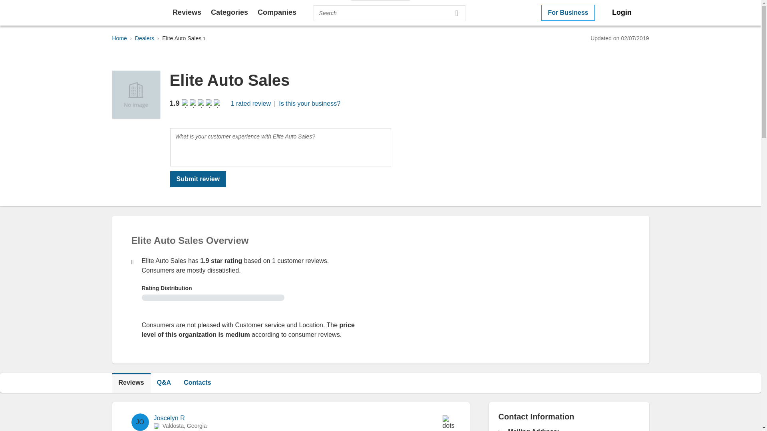 This screenshot has height=431, width=767. Describe the element at coordinates (119, 38) in the screenshot. I see `Home` at that location.